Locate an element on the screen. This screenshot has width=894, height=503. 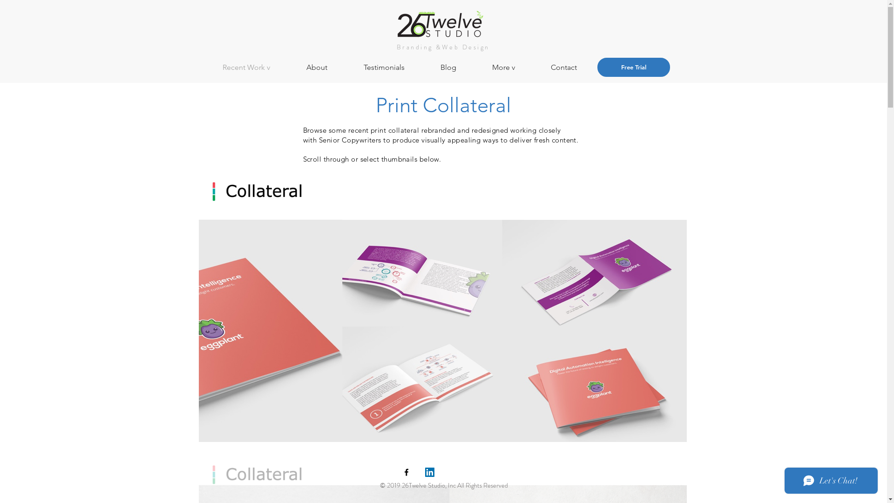
Testimonials is located at coordinates (395, 67).